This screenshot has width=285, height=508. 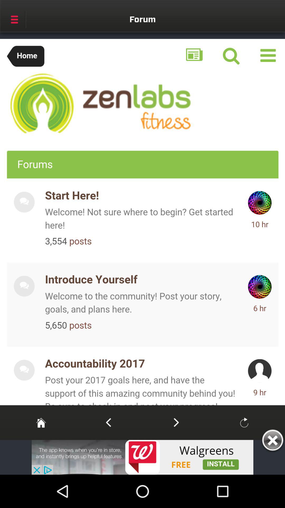 I want to click on go back, so click(x=108, y=422).